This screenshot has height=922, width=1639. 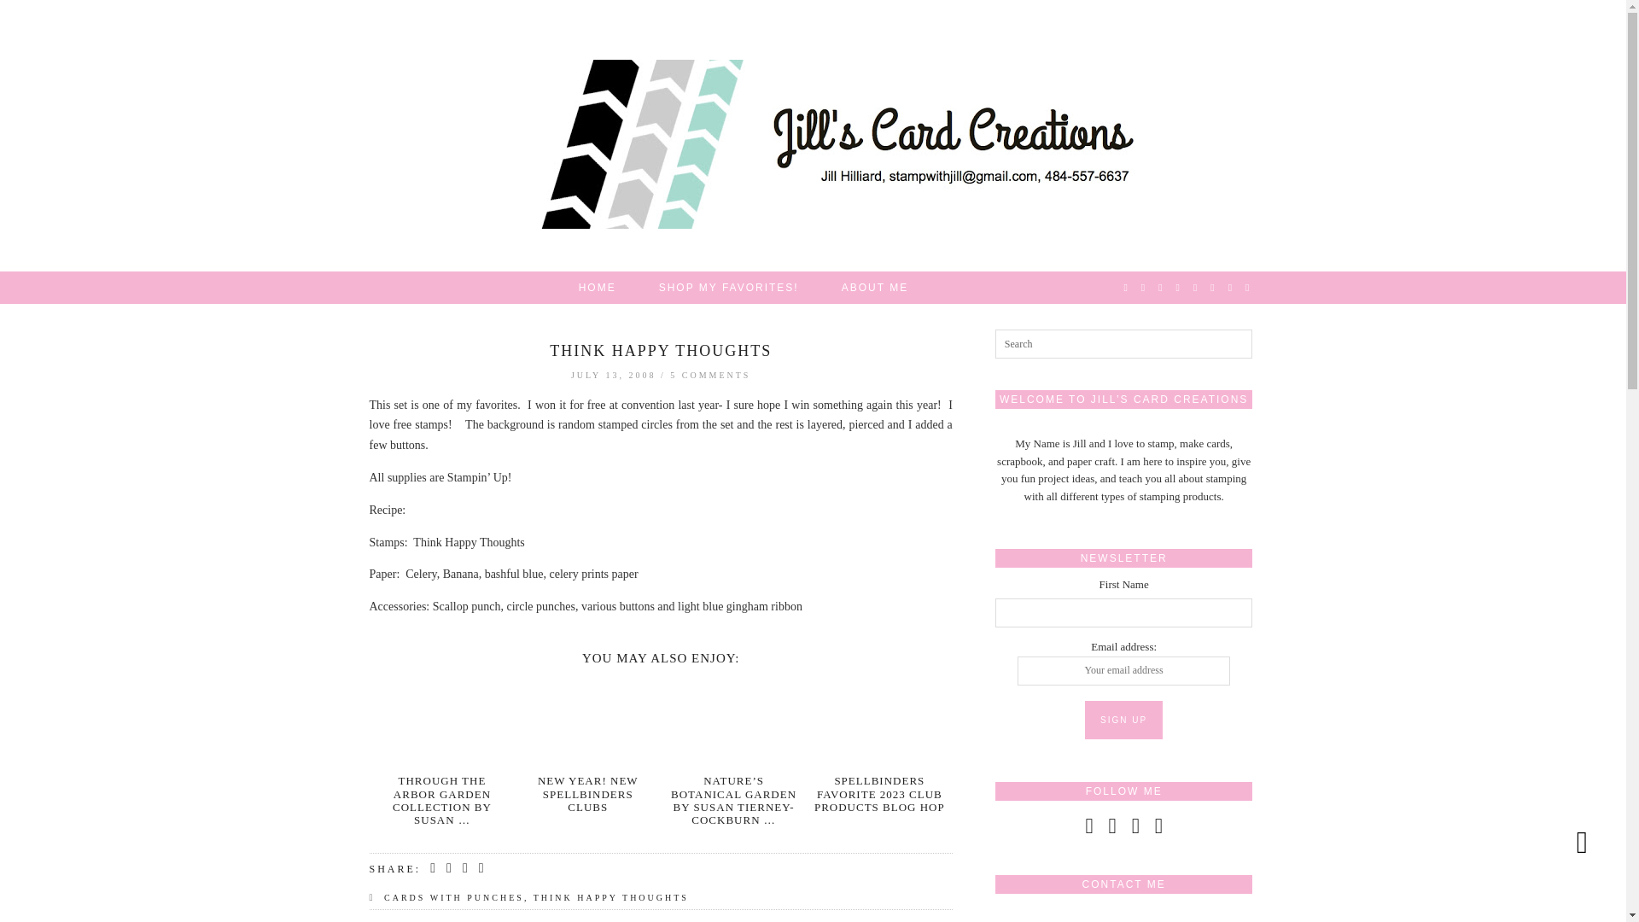 What do you see at coordinates (814, 143) in the screenshot?
I see `Jill's Card Creations` at bounding box center [814, 143].